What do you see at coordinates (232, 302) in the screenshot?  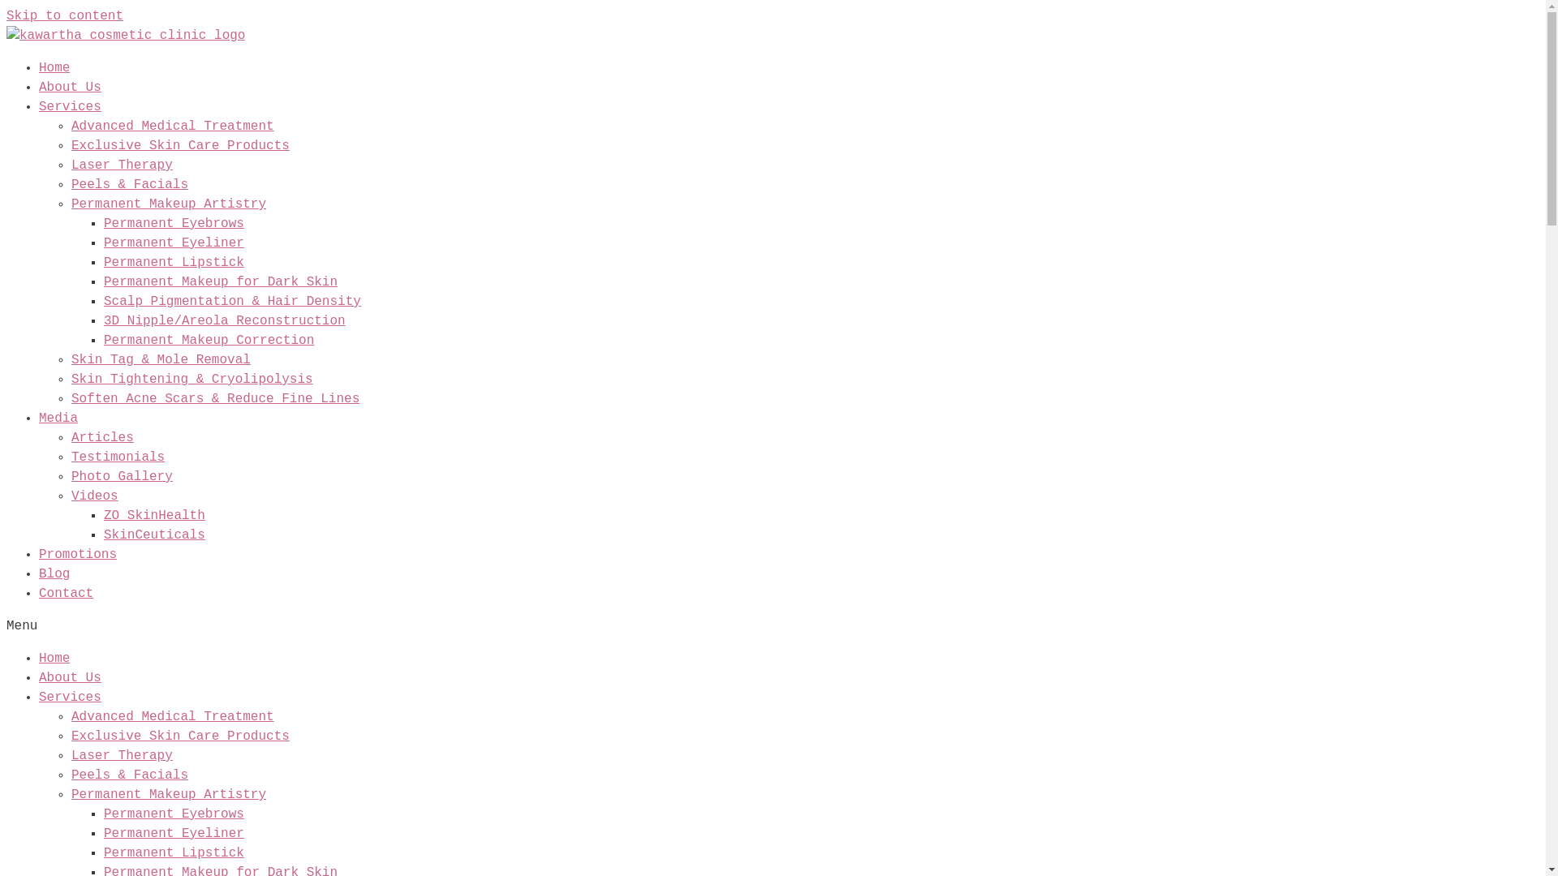 I see `Scalp Pigmentation & Hair Density` at bounding box center [232, 302].